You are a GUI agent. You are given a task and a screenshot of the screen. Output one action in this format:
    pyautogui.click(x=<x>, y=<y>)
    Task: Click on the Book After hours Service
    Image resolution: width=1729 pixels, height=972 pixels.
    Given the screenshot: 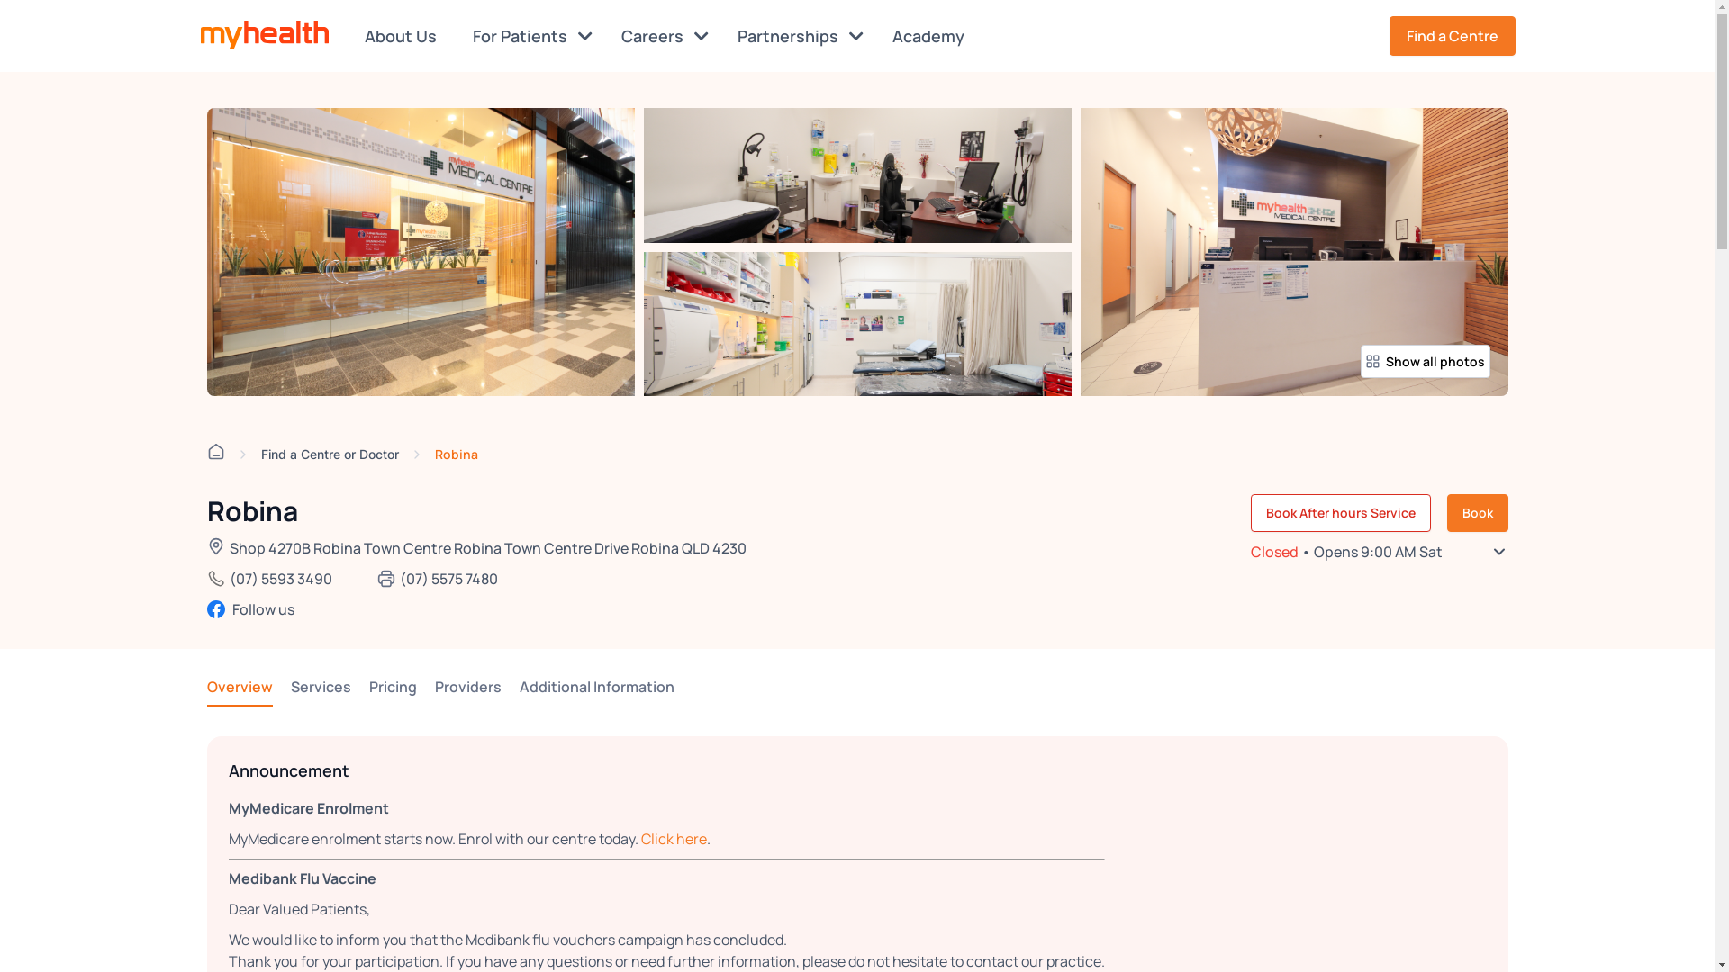 What is the action you would take?
    pyautogui.click(x=1341, y=513)
    